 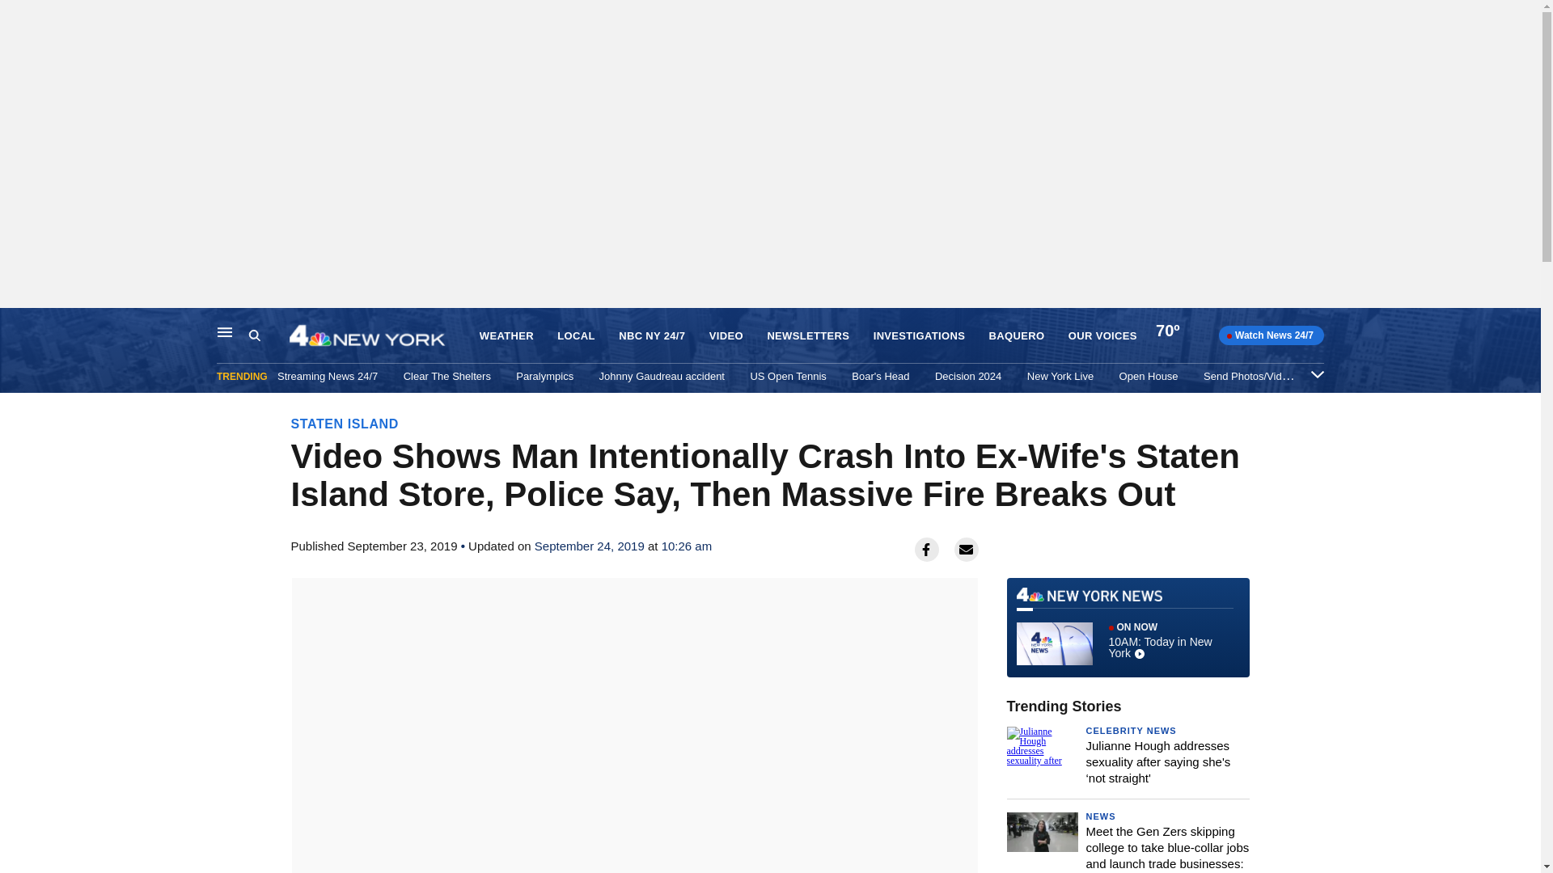 What do you see at coordinates (662, 376) in the screenshot?
I see `Johnny Gaudreau accident` at bounding box center [662, 376].